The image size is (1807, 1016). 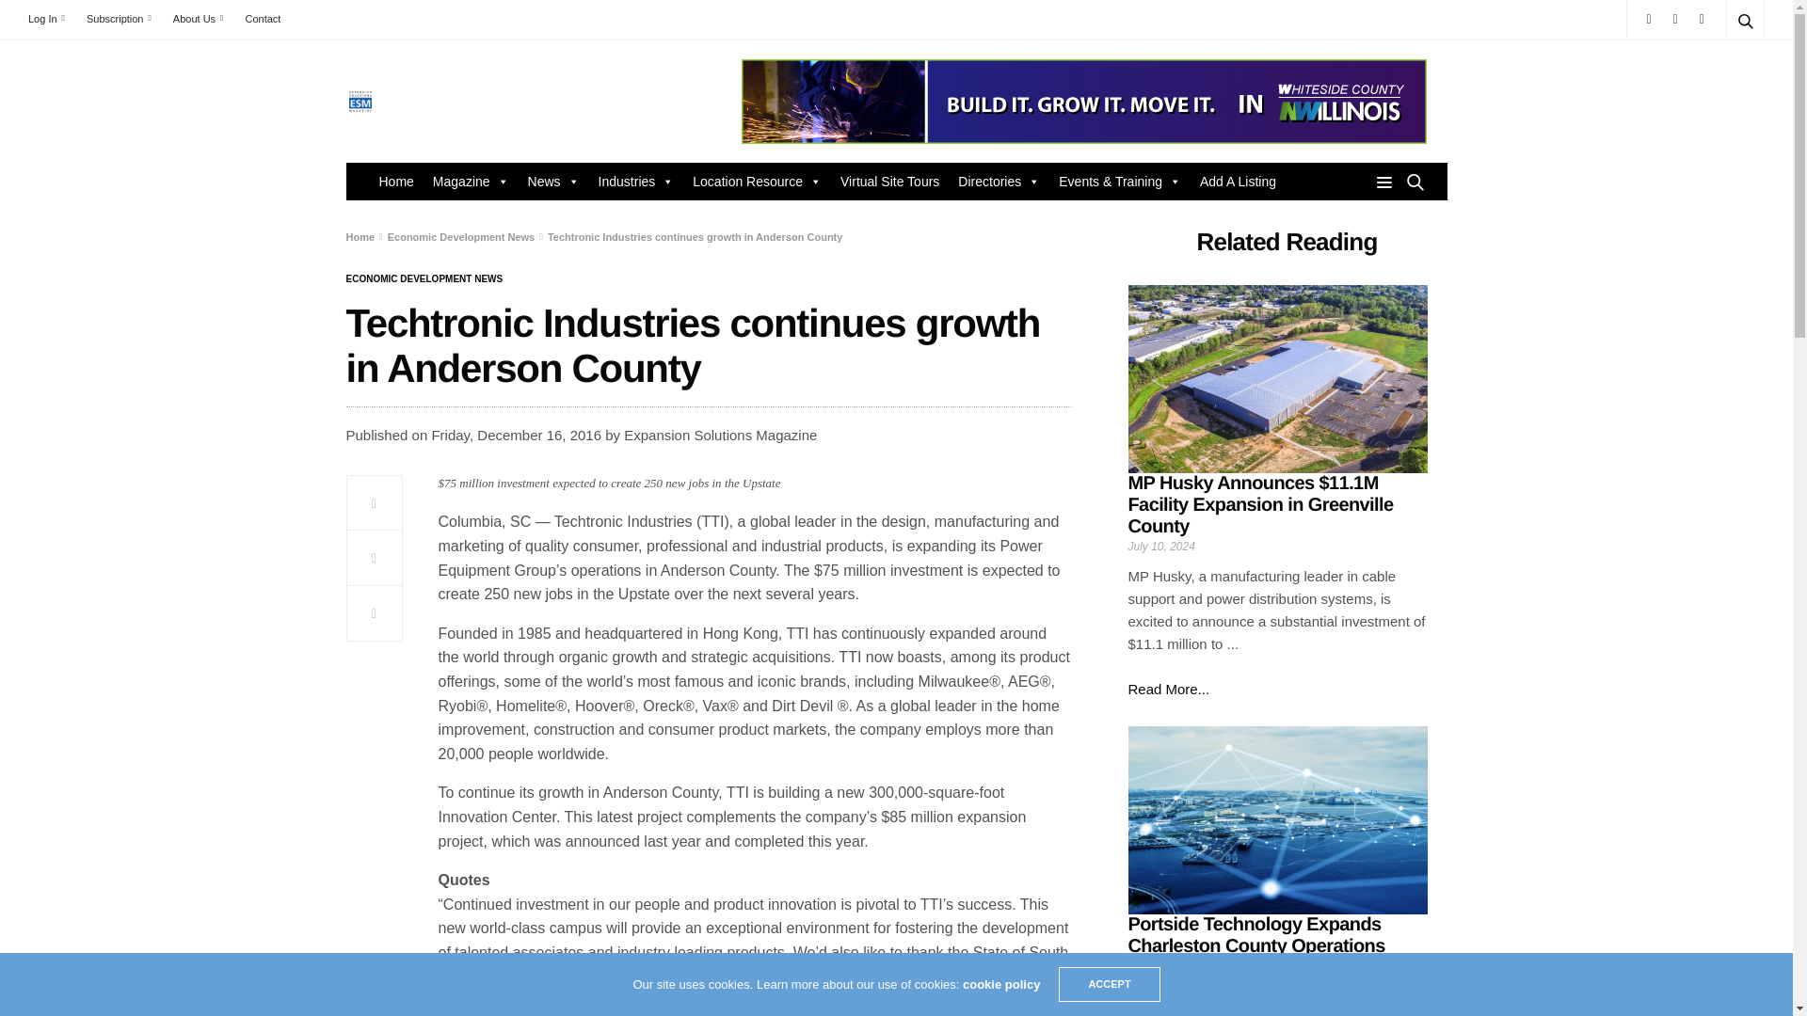 I want to click on Economic Development News, so click(x=425, y=278).